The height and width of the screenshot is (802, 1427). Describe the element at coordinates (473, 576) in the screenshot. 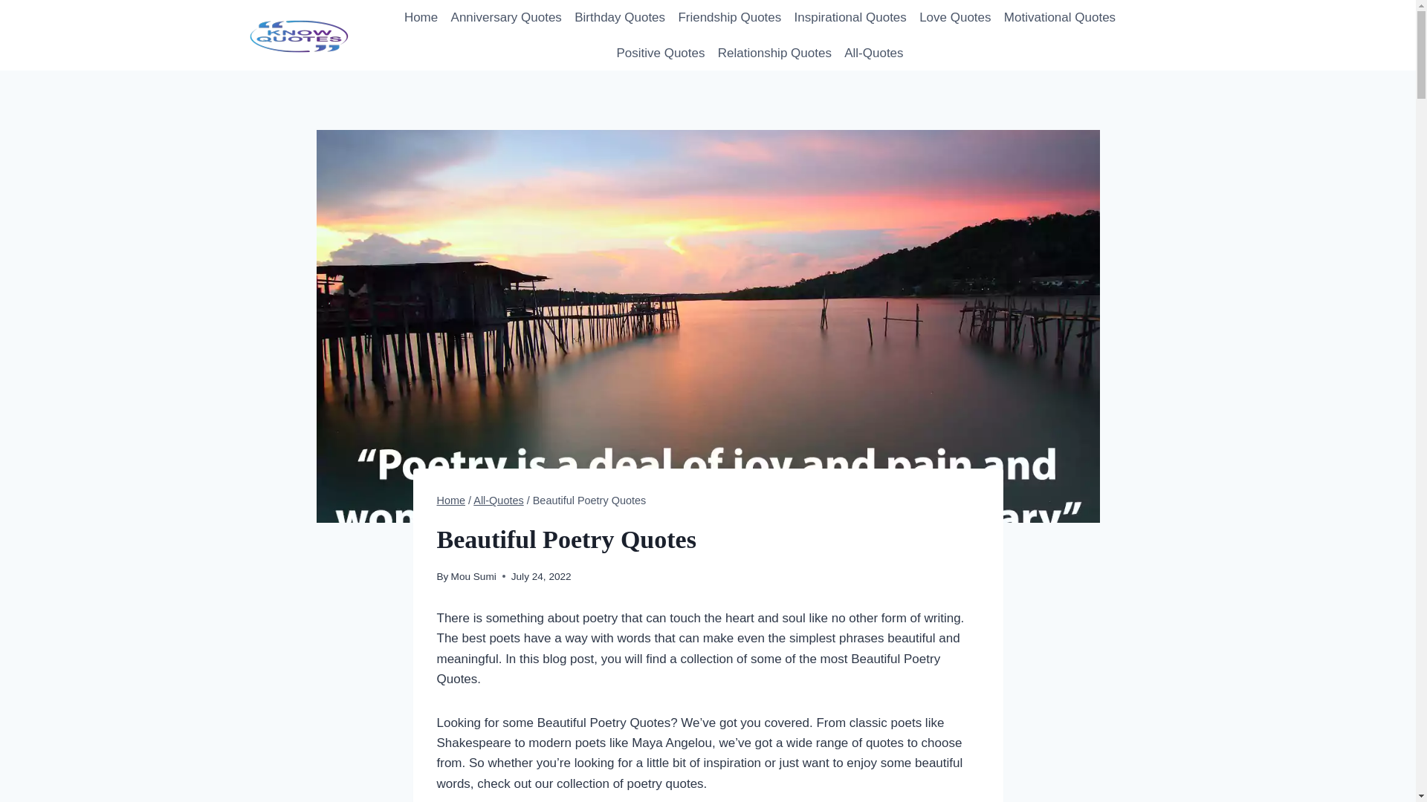

I see `Mou Sumi` at that location.